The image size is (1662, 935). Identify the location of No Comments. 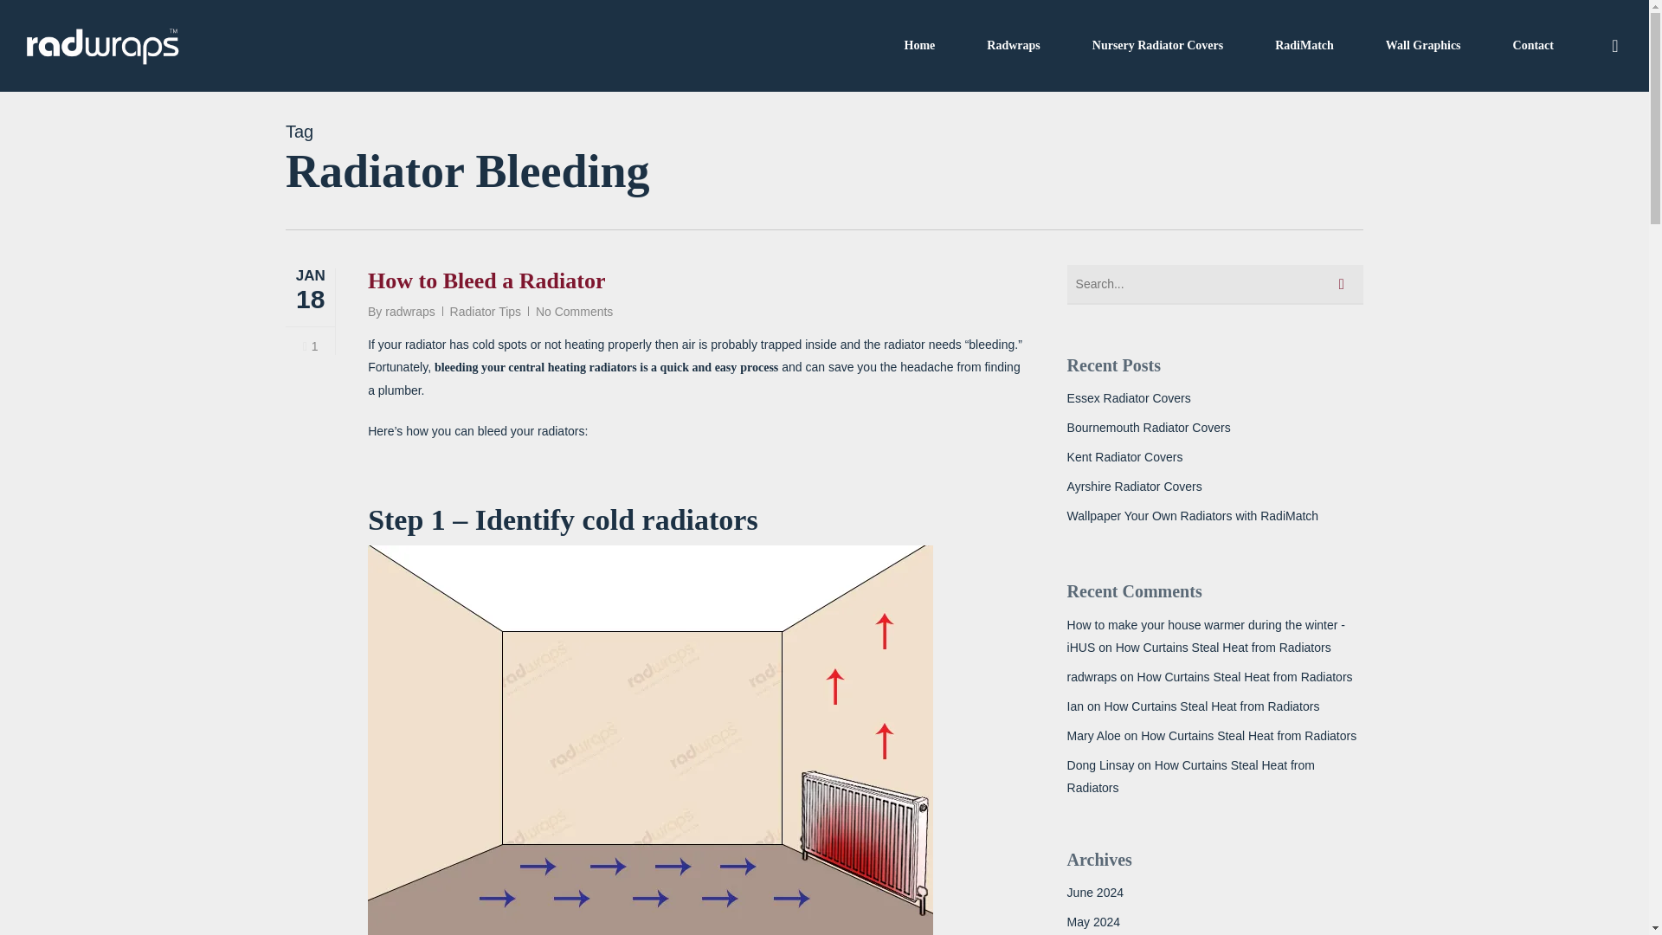
(574, 312).